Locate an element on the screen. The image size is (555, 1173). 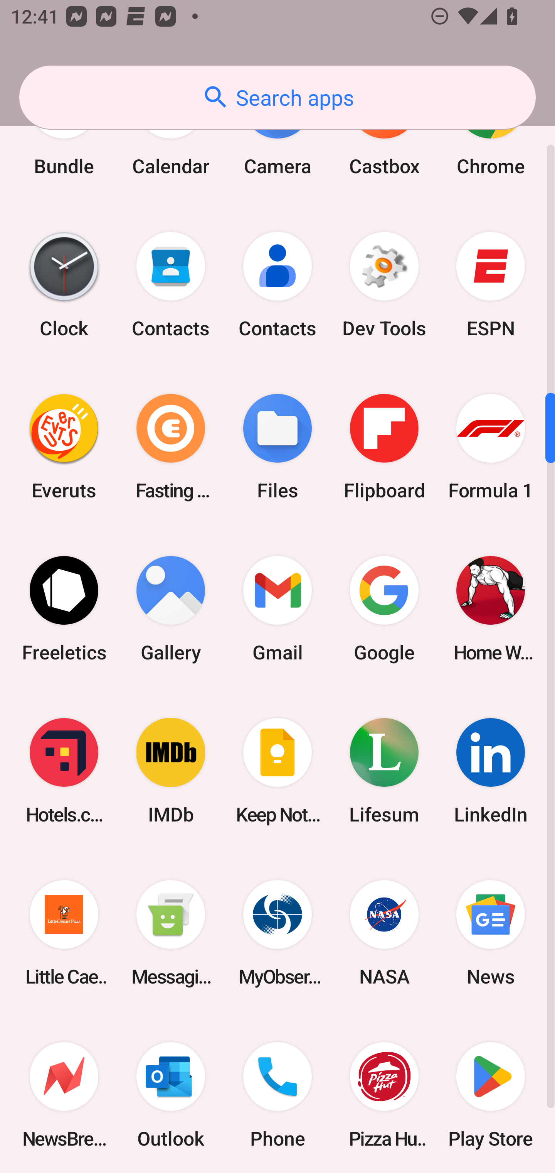
Keep Notes is located at coordinates (277, 771).